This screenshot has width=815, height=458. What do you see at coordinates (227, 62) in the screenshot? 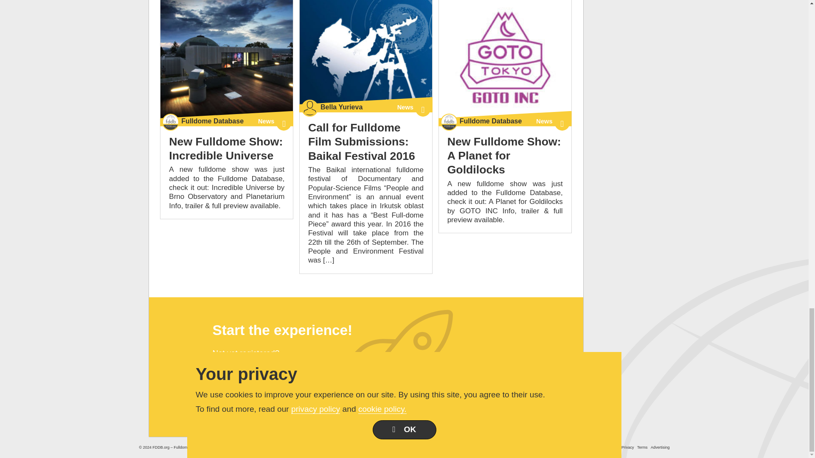
I see `New Fulldome Show: Incredible Universe` at bounding box center [227, 62].